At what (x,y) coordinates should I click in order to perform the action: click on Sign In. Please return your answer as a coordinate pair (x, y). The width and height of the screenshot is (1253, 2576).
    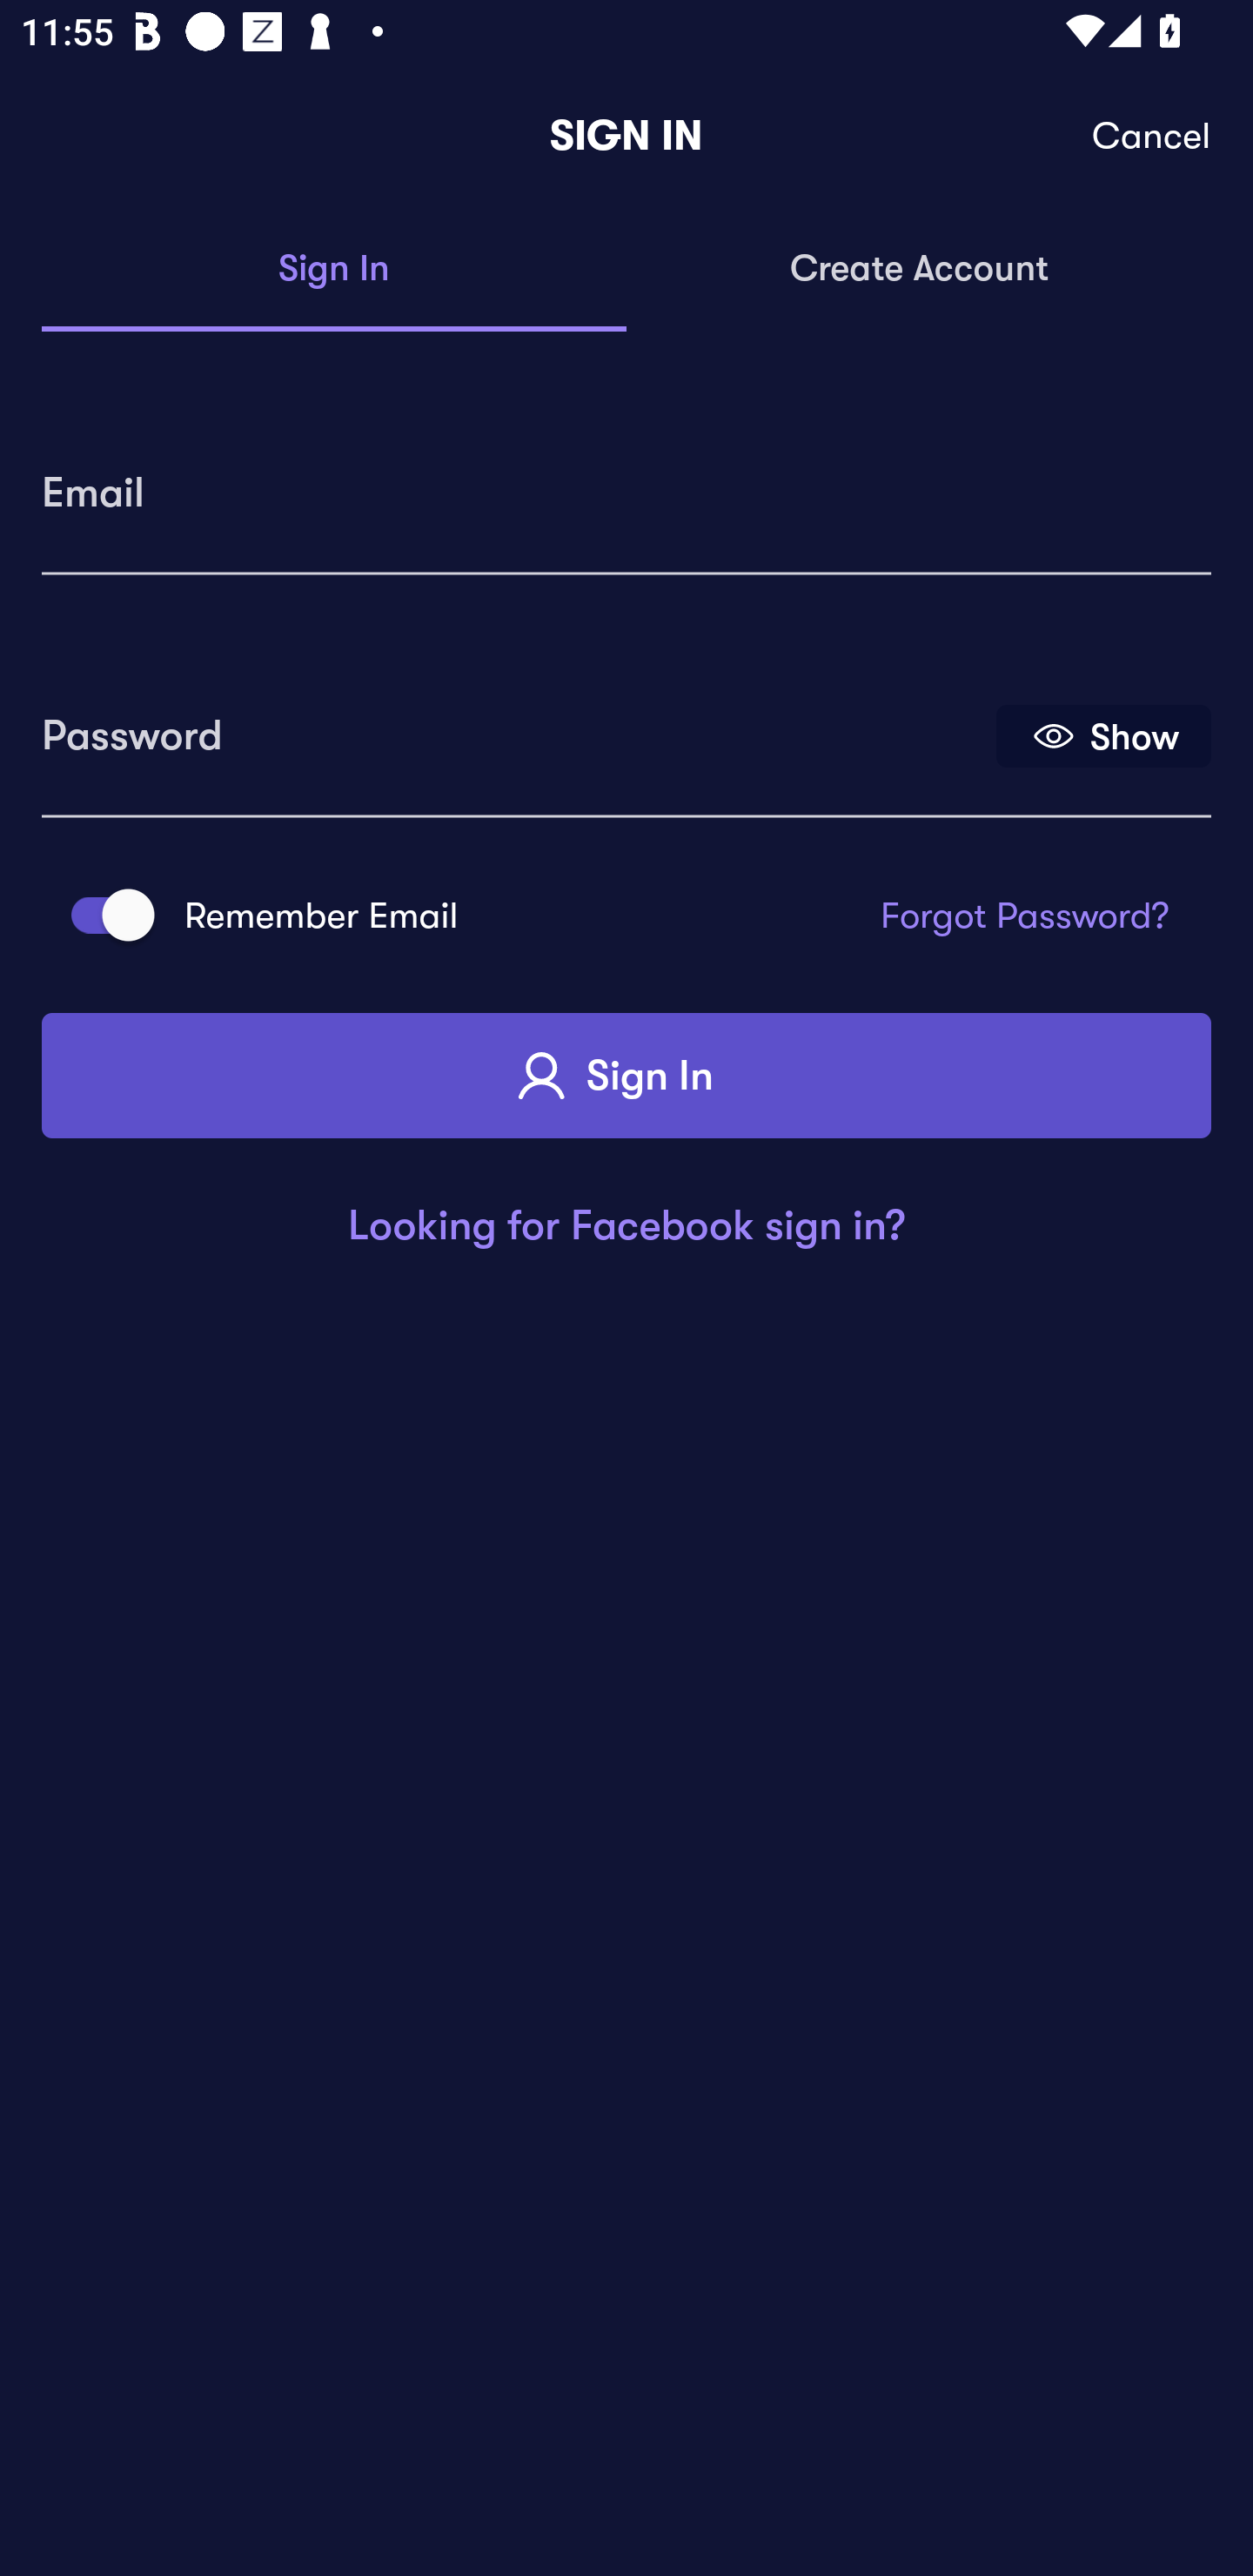
    Looking at the image, I should click on (626, 1076).